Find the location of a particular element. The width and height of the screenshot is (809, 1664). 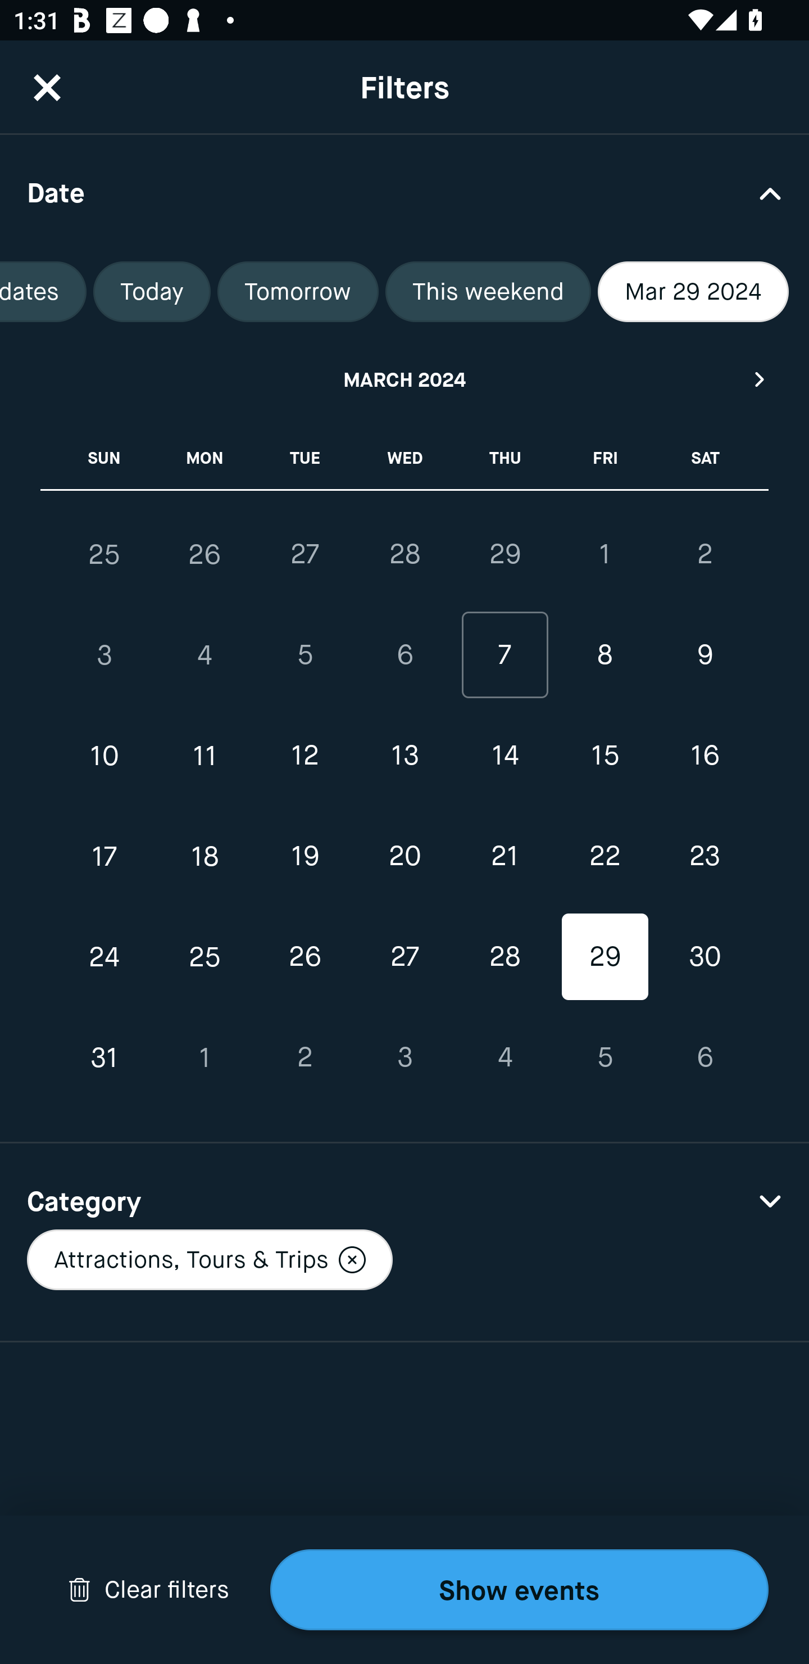

20 is located at coordinates (404, 856).